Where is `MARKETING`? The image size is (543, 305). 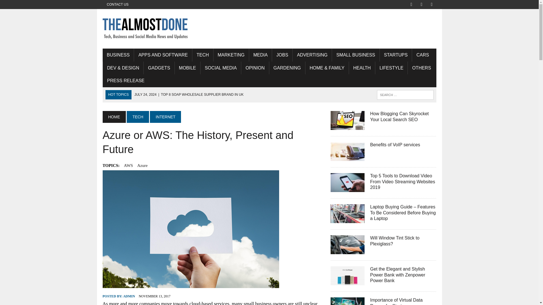
MARKETING is located at coordinates (231, 55).